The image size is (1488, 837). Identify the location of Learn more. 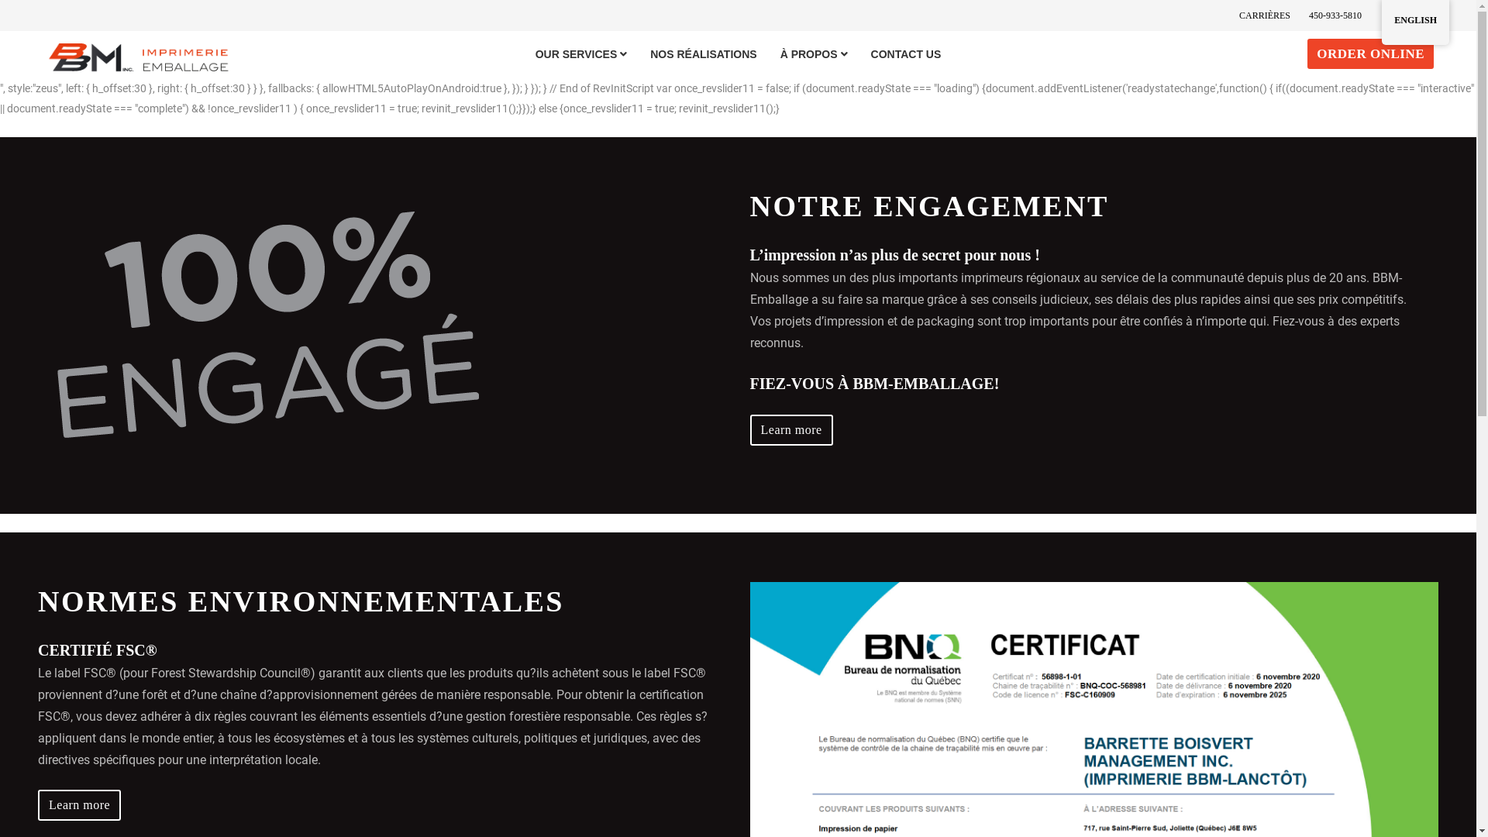
(79, 805).